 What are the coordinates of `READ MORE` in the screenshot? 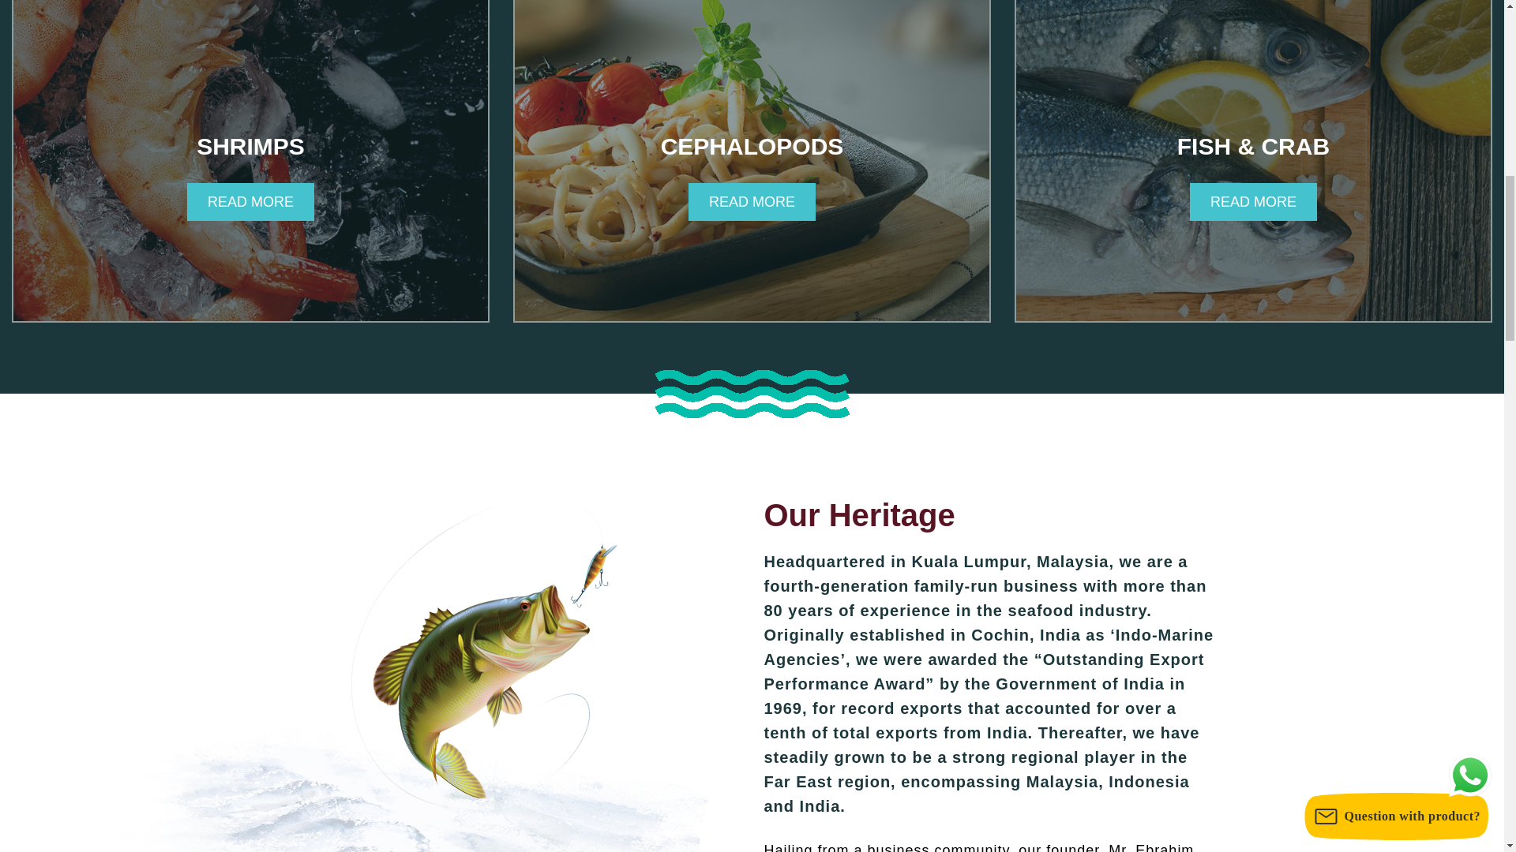 It's located at (752, 202).